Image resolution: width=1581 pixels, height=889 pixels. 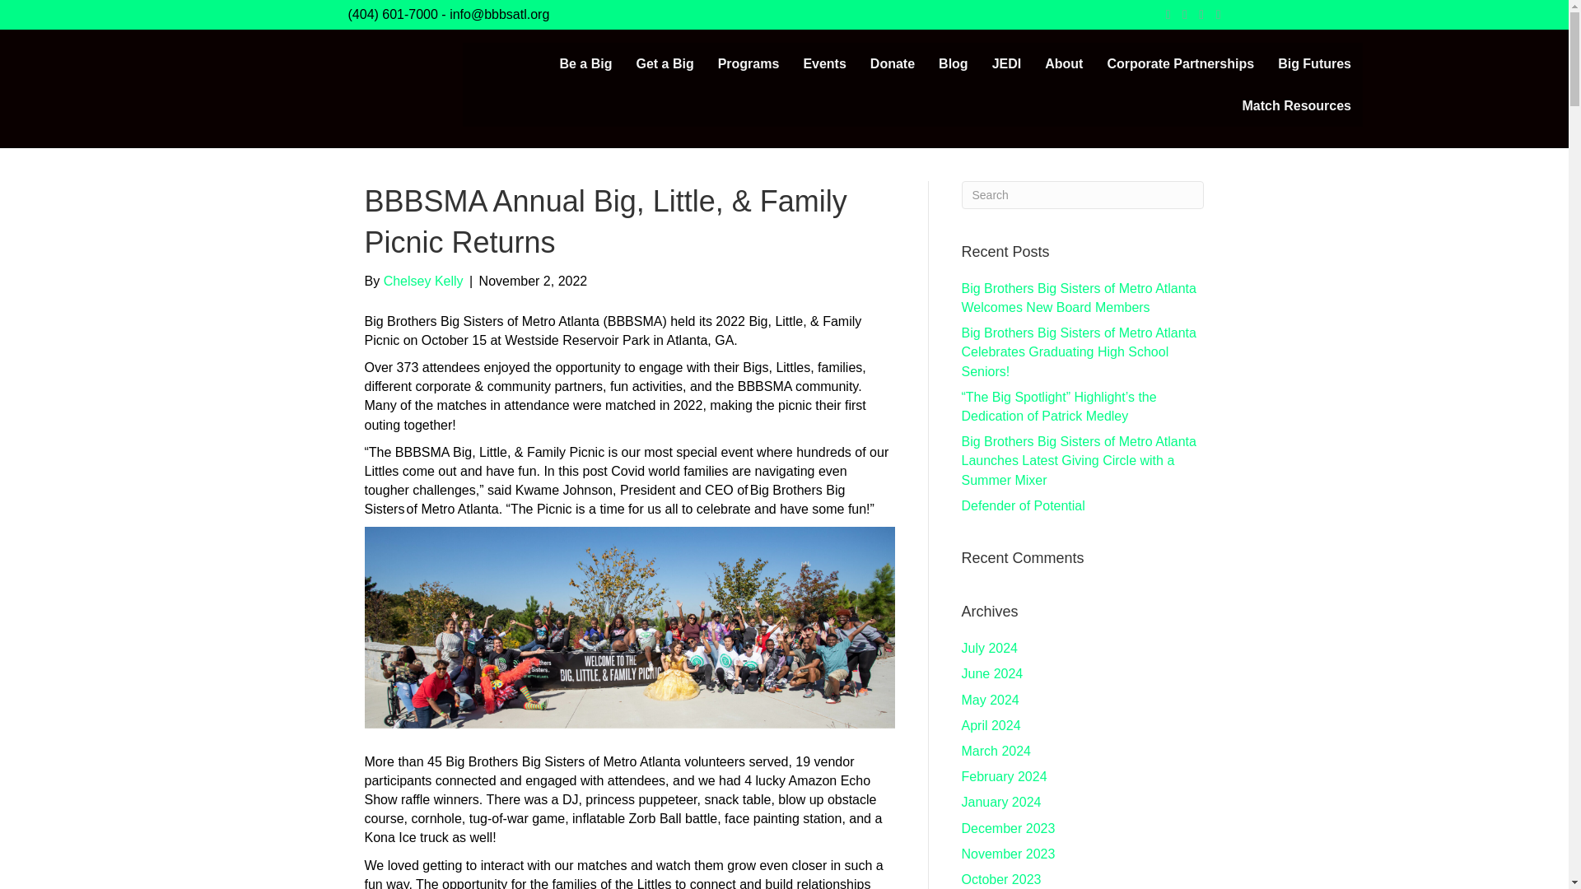 What do you see at coordinates (1006, 63) in the screenshot?
I see `JEDI` at bounding box center [1006, 63].